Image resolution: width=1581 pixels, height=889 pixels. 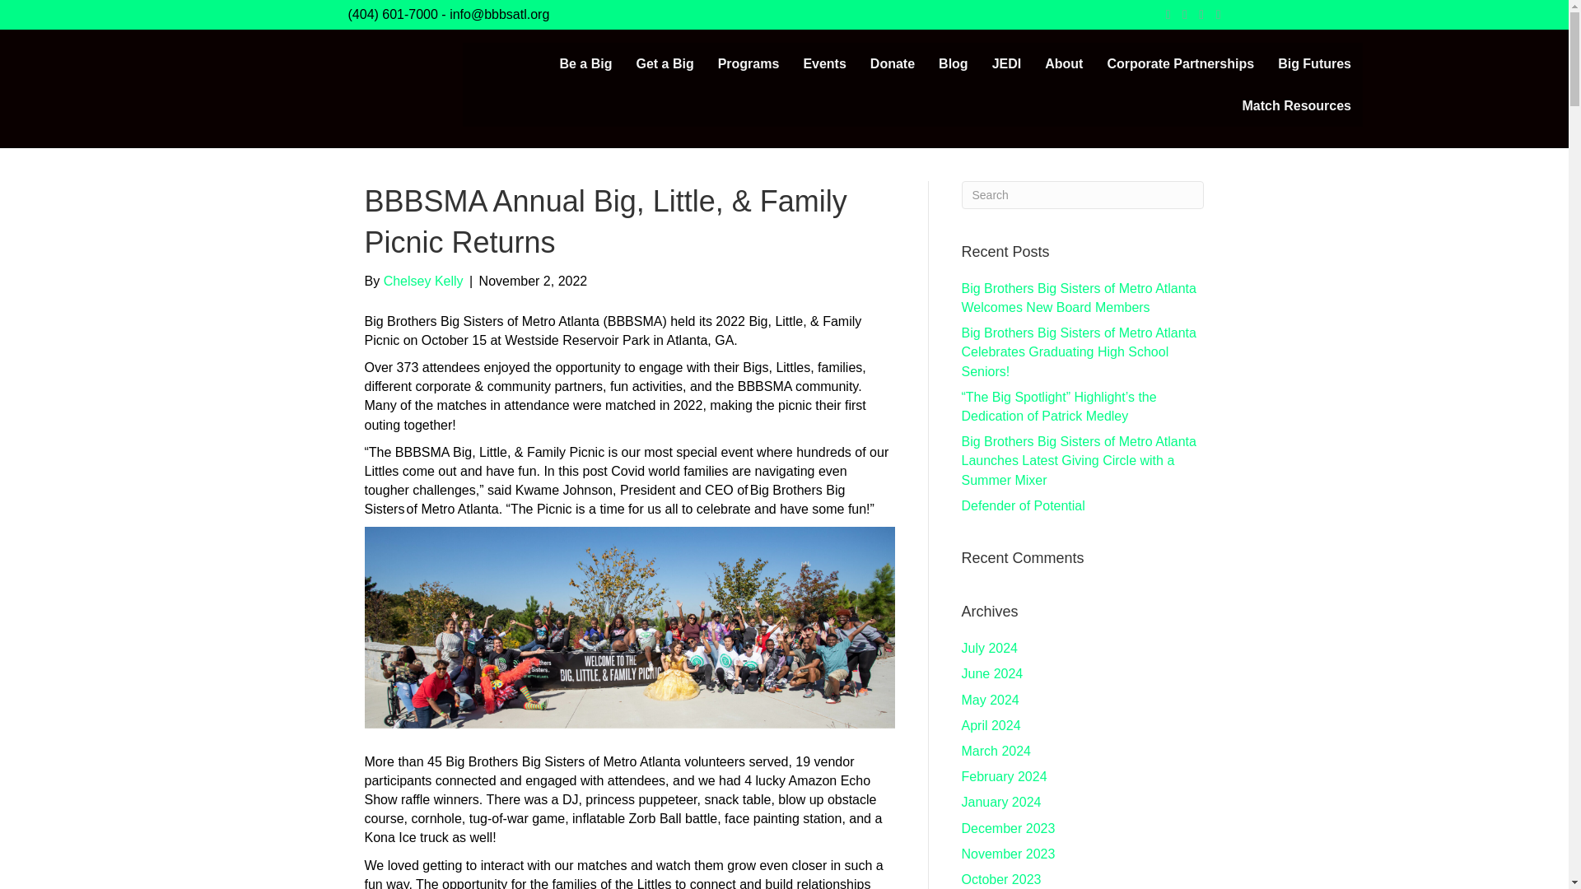 What do you see at coordinates (1006, 63) in the screenshot?
I see `JEDI` at bounding box center [1006, 63].